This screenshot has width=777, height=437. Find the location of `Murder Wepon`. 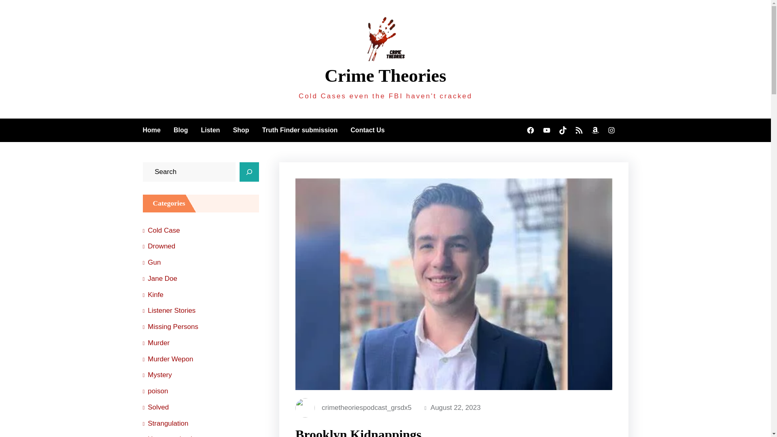

Murder Wepon is located at coordinates (168, 359).